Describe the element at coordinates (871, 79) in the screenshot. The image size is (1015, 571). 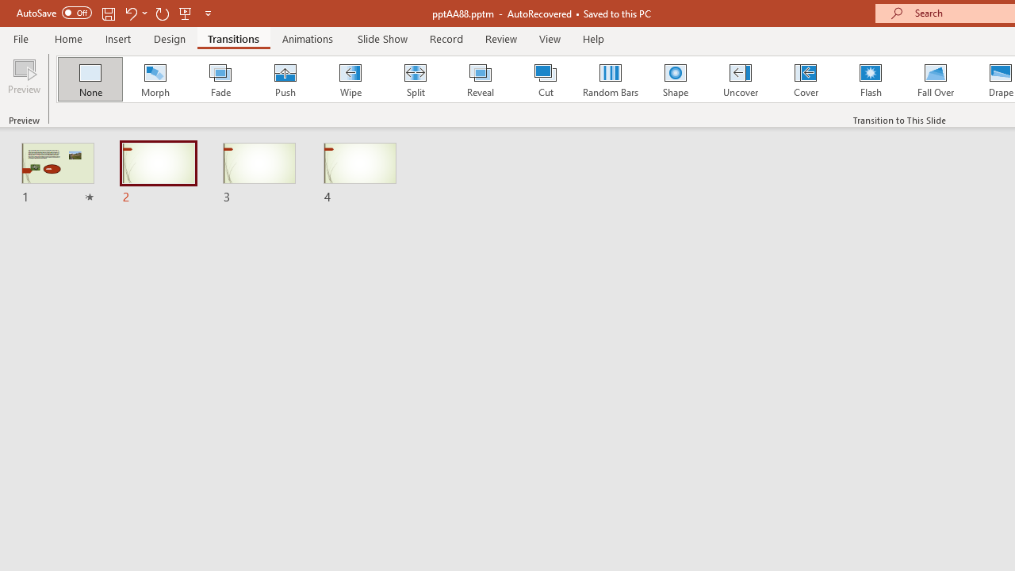
I see `Flash` at that location.